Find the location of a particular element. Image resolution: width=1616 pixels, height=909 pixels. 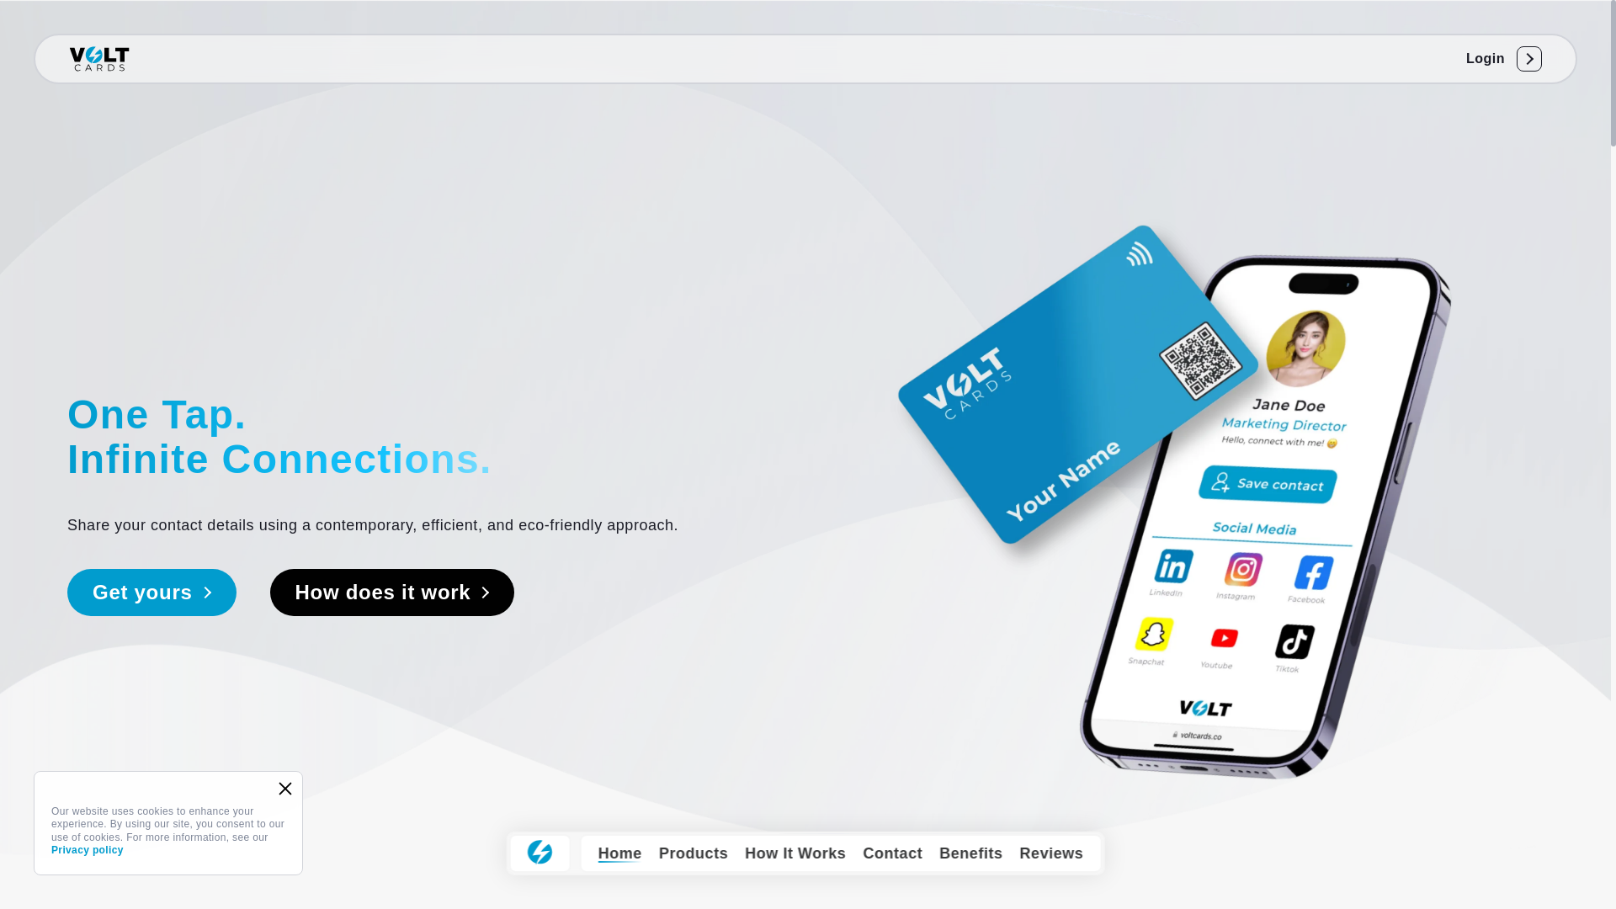

Benefits is located at coordinates (970, 853).